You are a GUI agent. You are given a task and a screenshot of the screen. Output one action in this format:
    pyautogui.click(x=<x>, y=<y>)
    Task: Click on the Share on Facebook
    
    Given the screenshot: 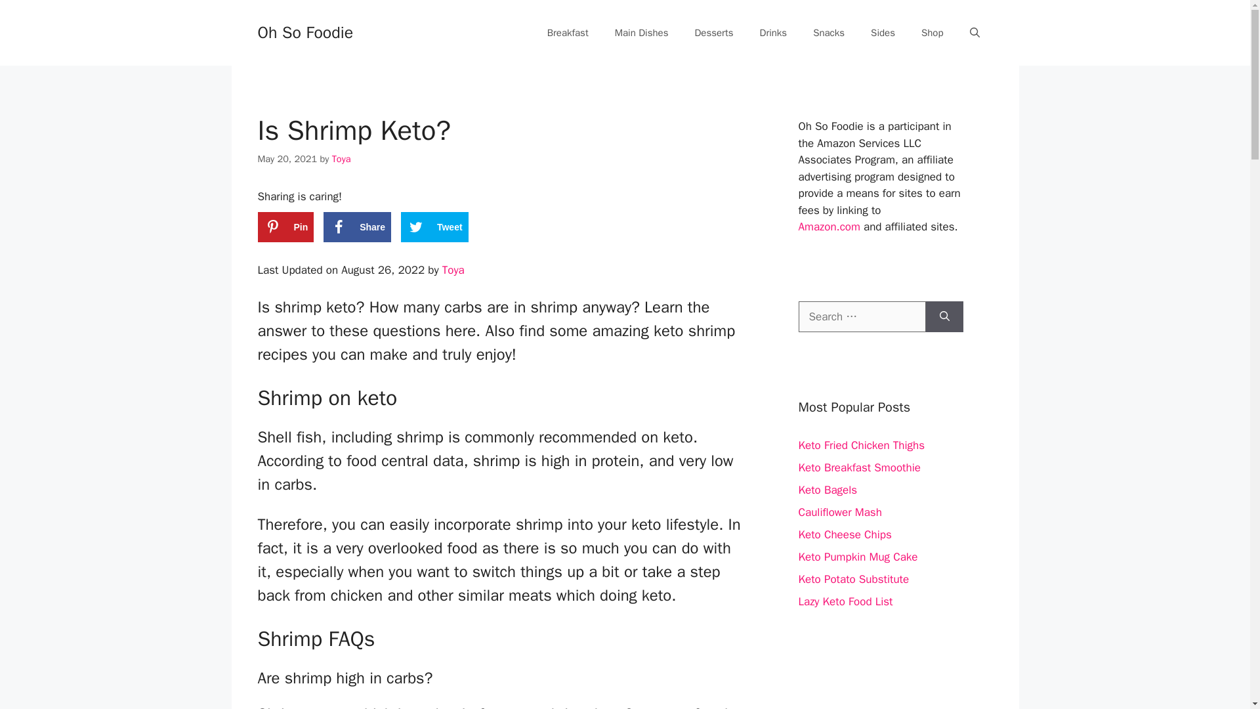 What is the action you would take?
    pyautogui.click(x=357, y=227)
    